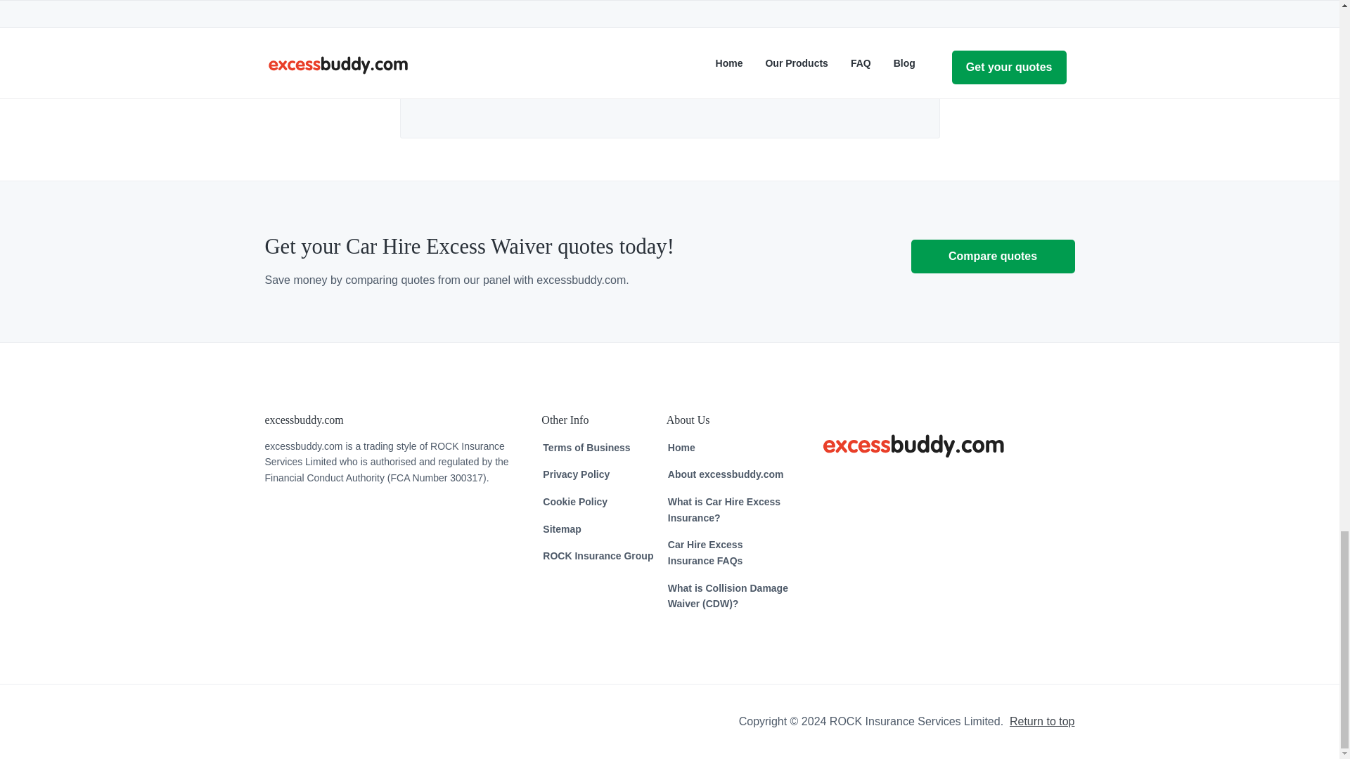 The width and height of the screenshot is (1350, 759). I want to click on Terms of Business, so click(586, 448).